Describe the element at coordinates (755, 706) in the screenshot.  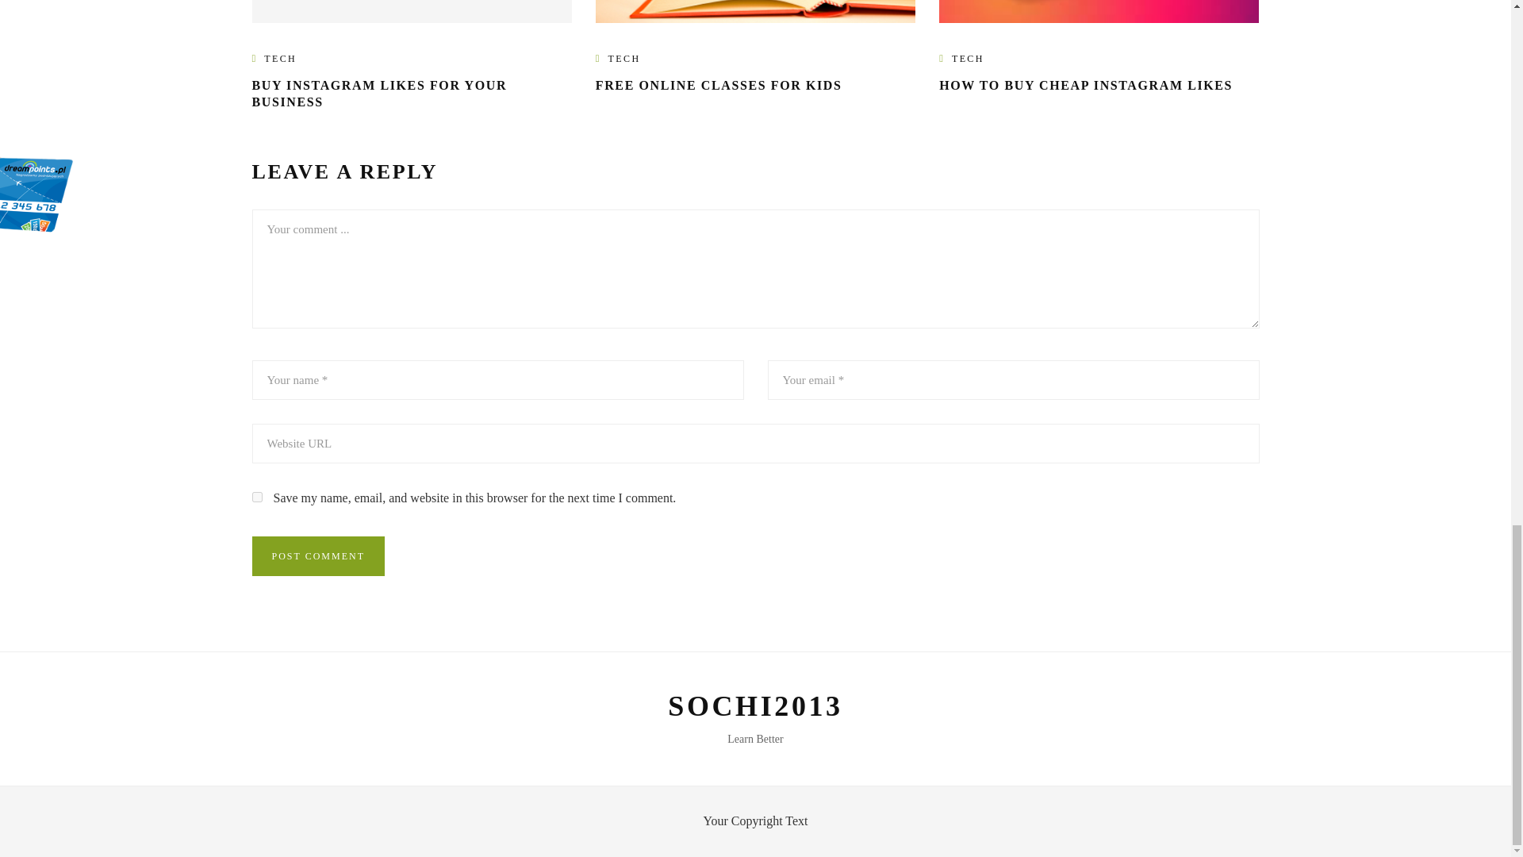
I see `SOCHI2013` at that location.